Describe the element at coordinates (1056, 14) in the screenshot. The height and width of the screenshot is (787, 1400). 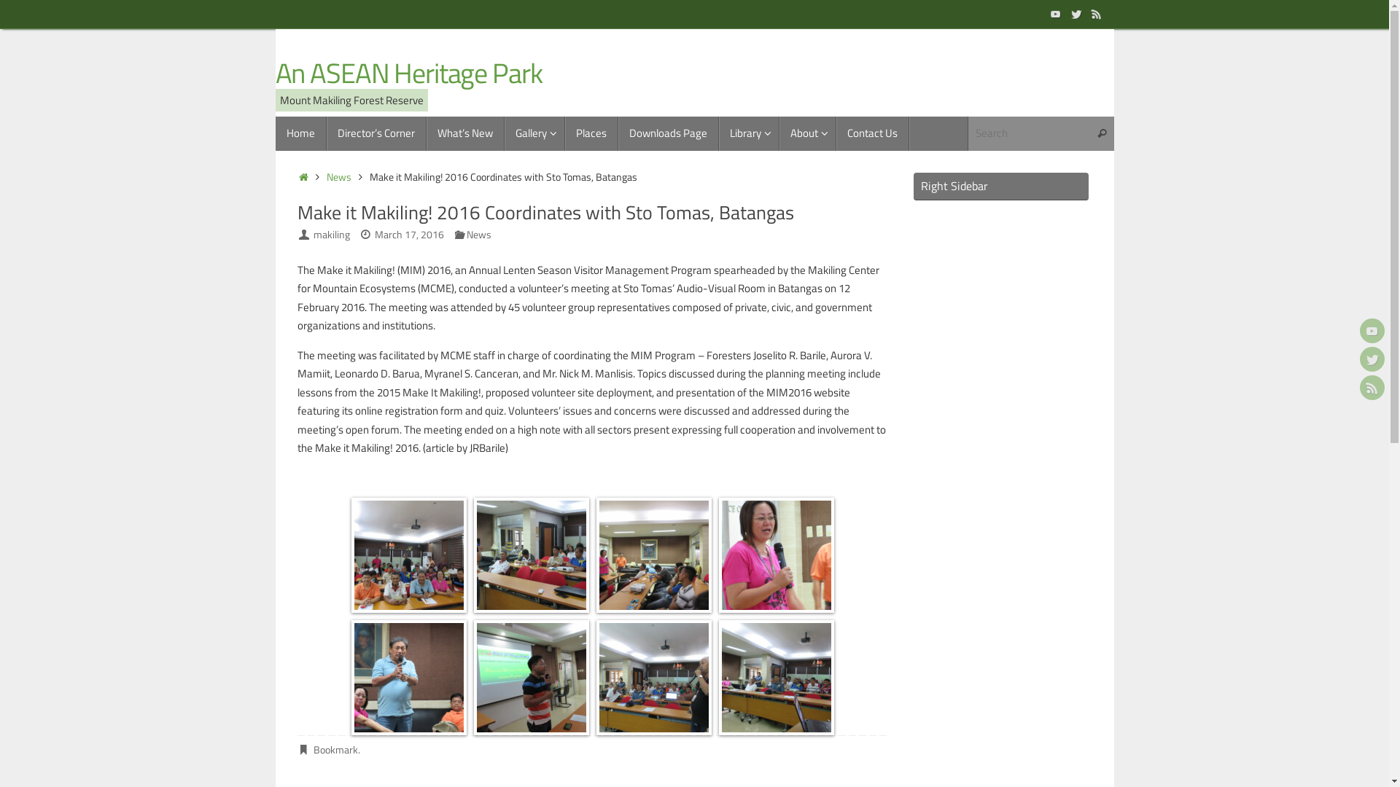
I see `YouTube` at that location.